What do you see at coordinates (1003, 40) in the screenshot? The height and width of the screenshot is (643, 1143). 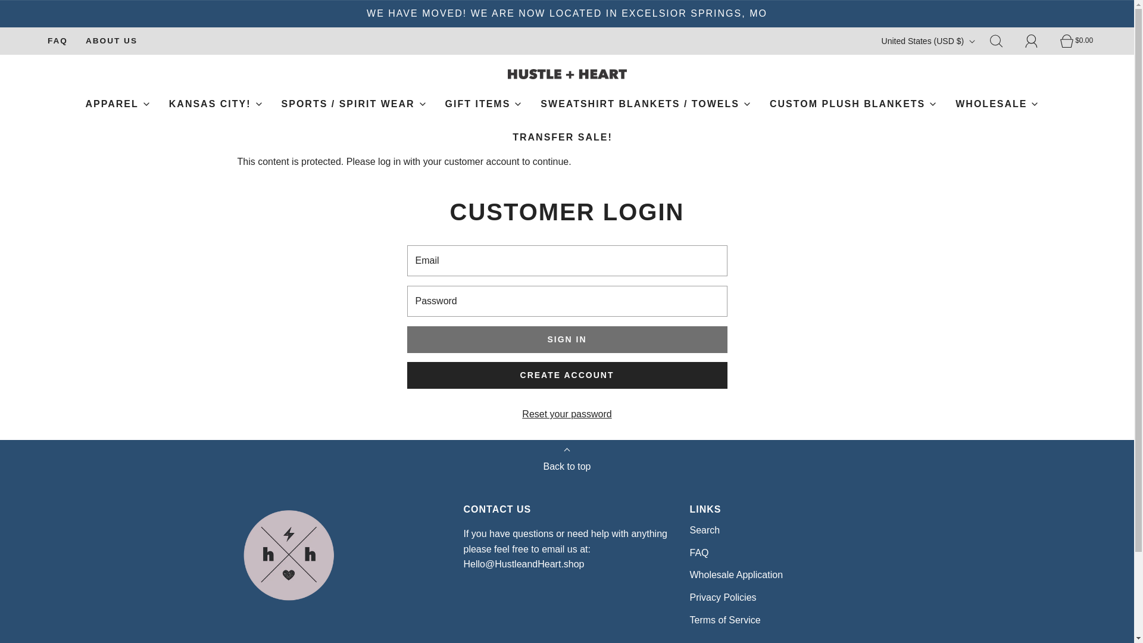 I see `Search` at bounding box center [1003, 40].